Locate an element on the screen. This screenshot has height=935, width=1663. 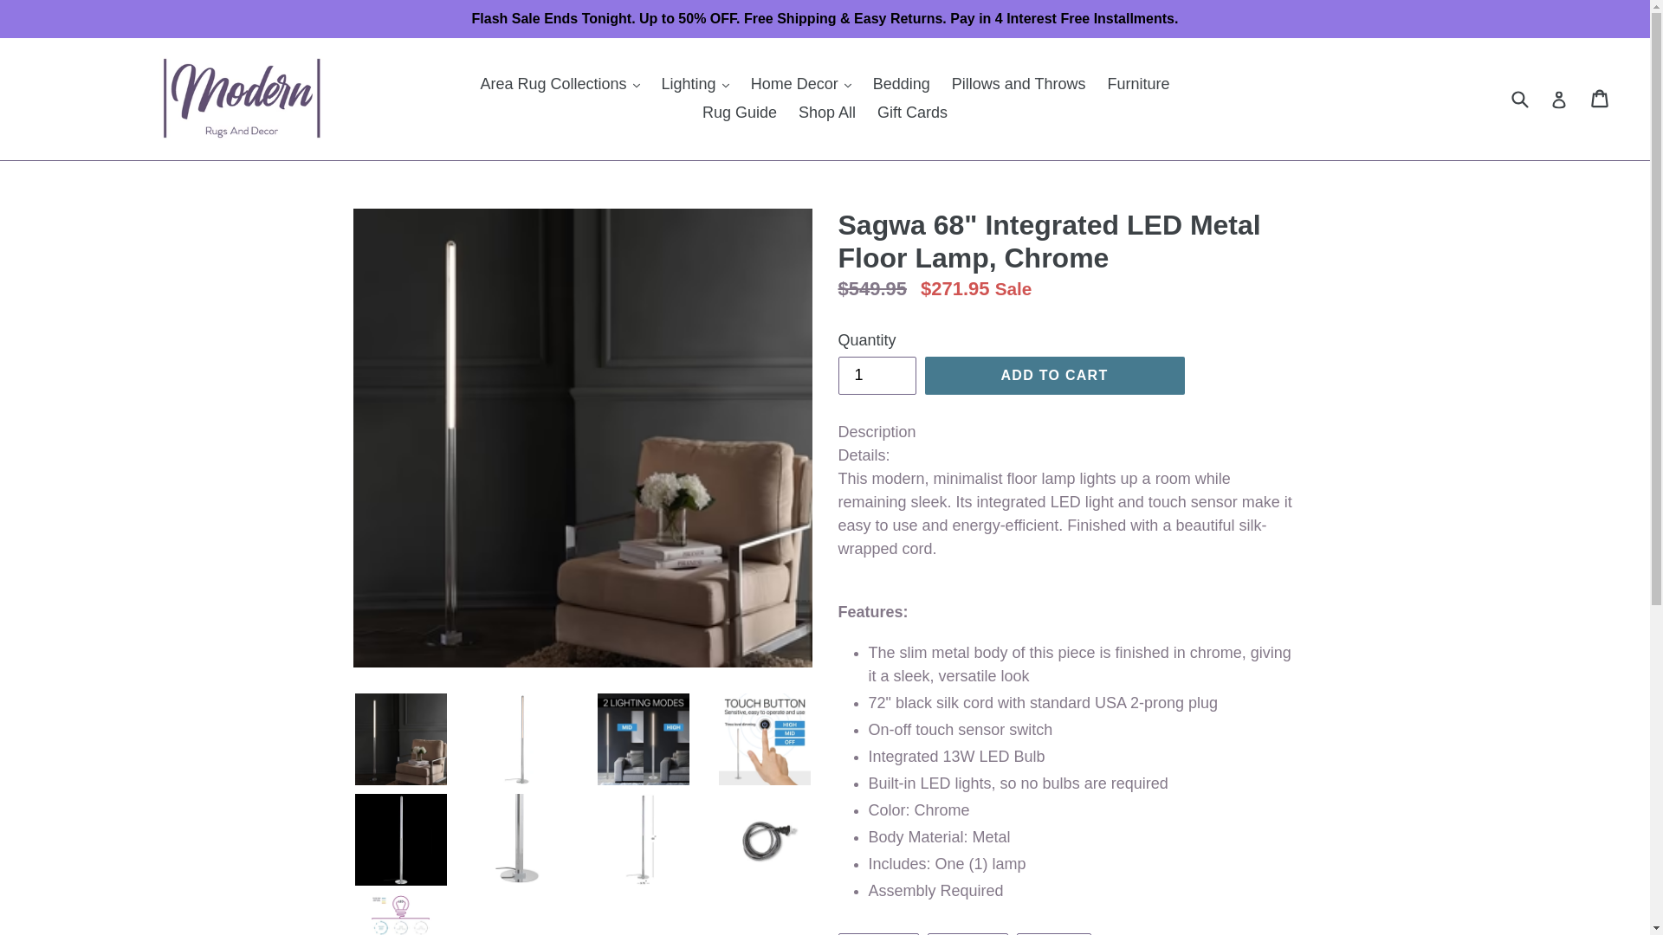
Share on Facebook is located at coordinates (878, 933).